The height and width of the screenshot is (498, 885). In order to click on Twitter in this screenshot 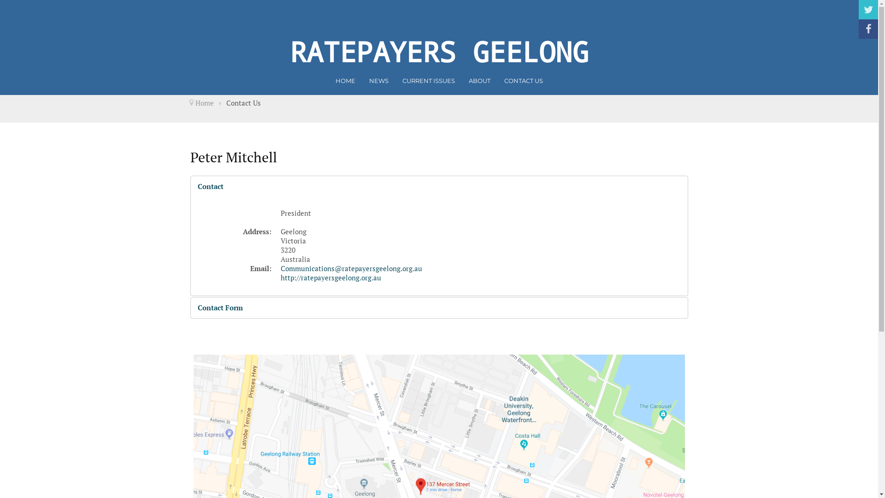, I will do `click(868, 10)`.